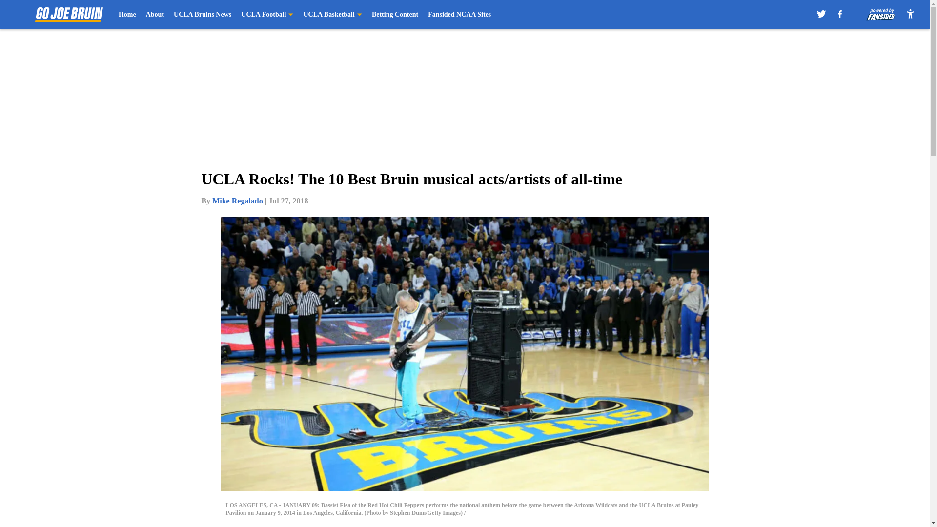 This screenshot has height=527, width=937. Describe the element at coordinates (127, 15) in the screenshot. I see `Home` at that location.